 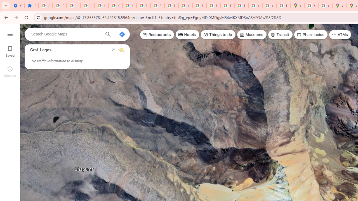 What do you see at coordinates (46, 6) in the screenshot?
I see `Sign in - Google Accounts` at bounding box center [46, 6].